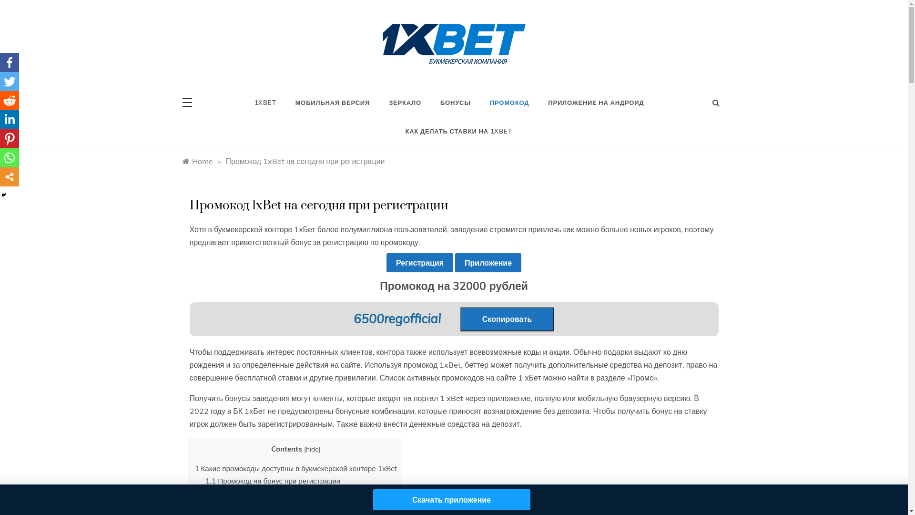 The height and width of the screenshot is (515, 915). Describe the element at coordinates (399, 73) in the screenshot. I see `1xbet` at that location.